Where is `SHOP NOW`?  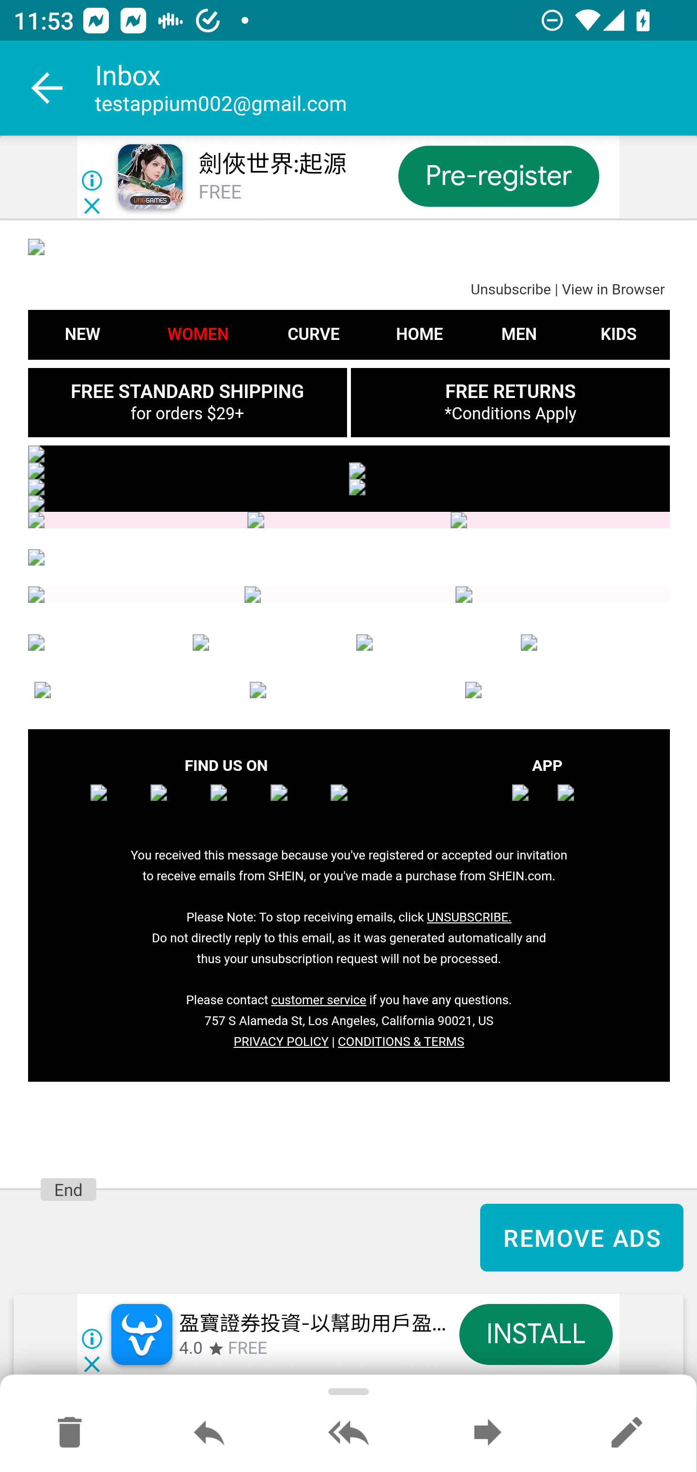
SHOP NOW is located at coordinates (189, 487).